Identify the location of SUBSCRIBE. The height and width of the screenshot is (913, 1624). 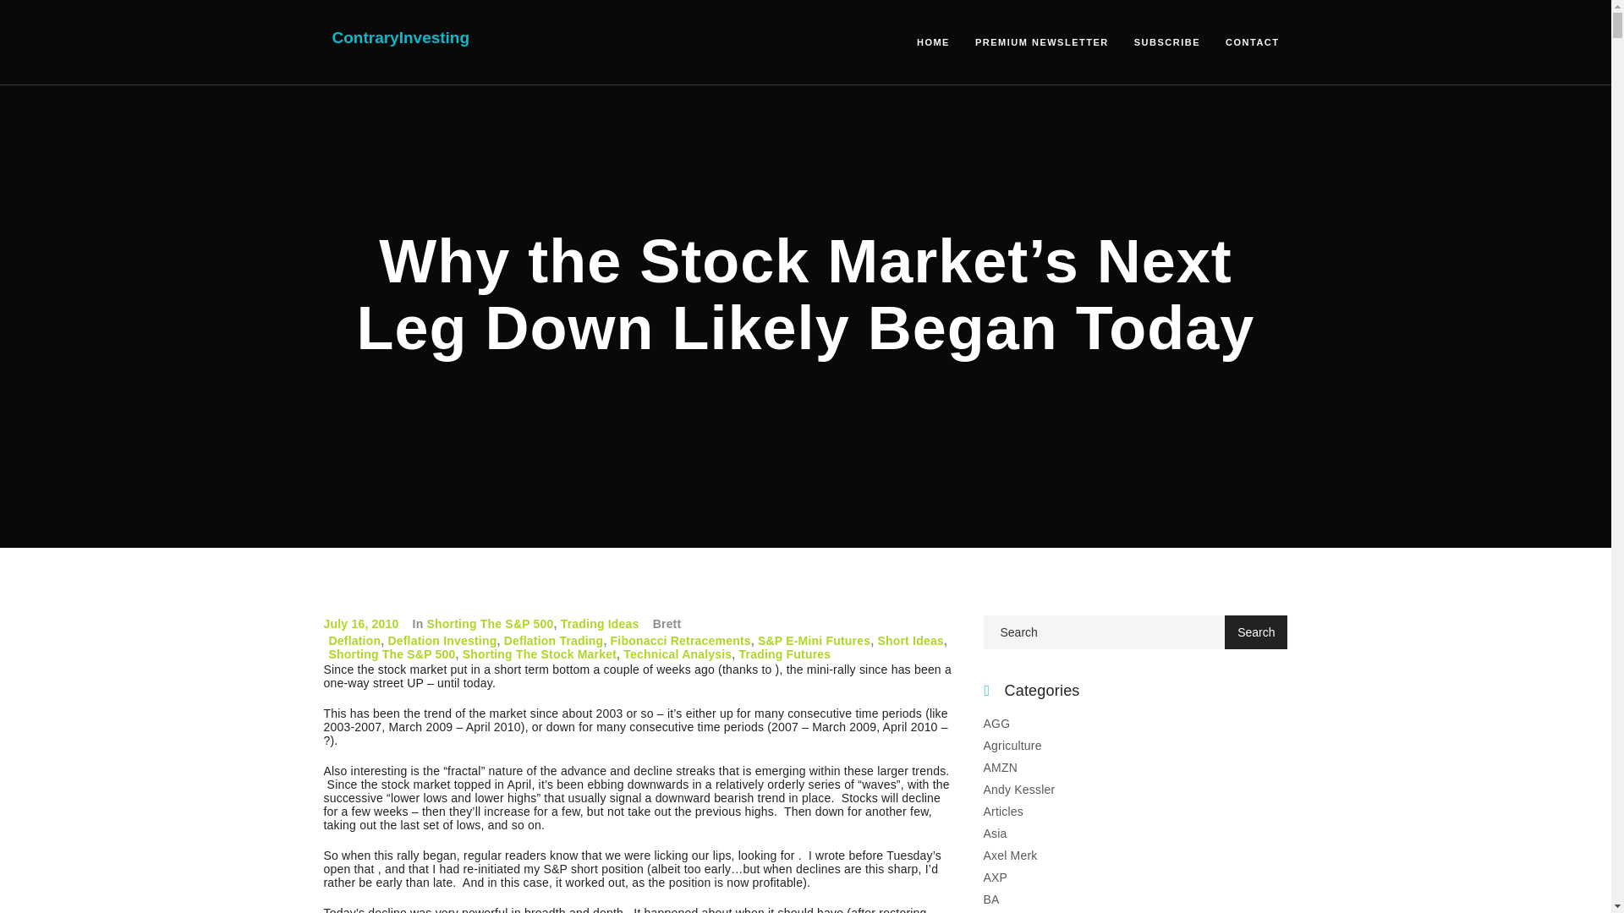
(1167, 41).